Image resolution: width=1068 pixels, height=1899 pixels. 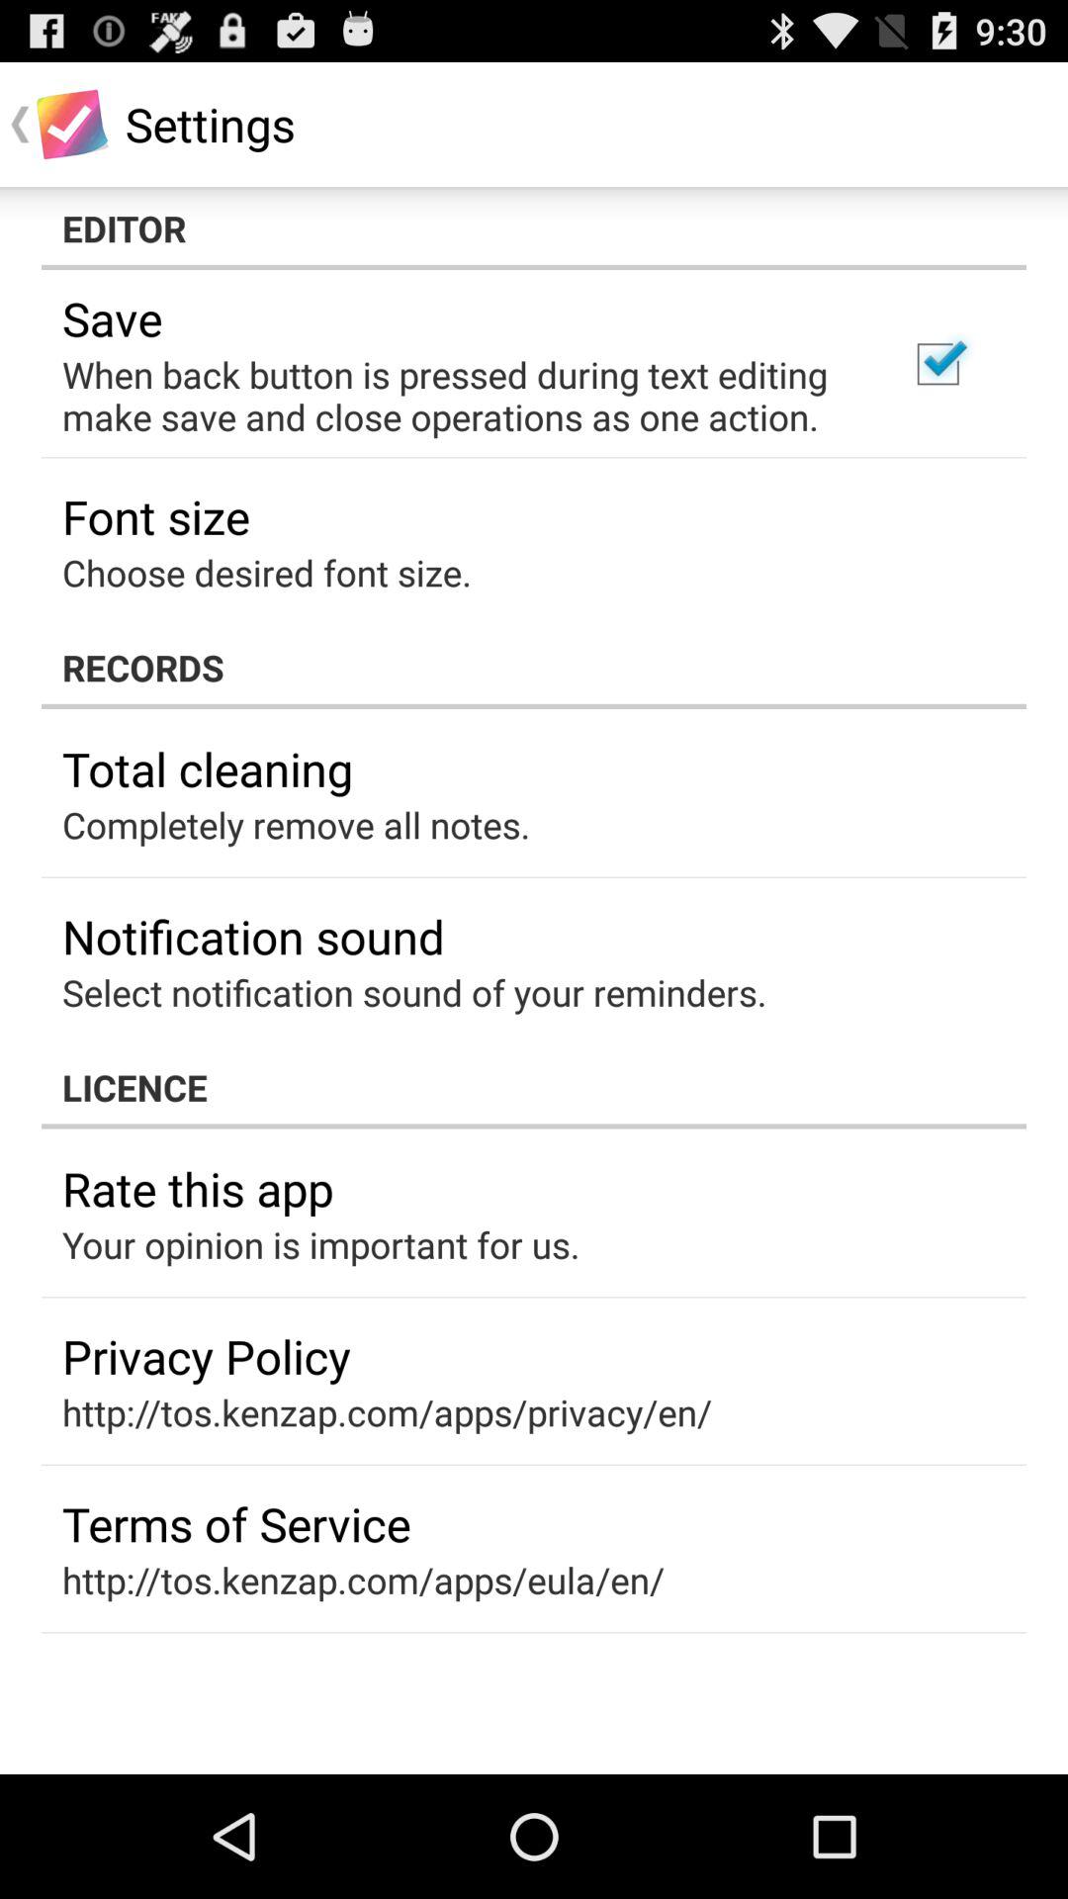 I want to click on jump to the licence app, so click(x=534, y=1087).